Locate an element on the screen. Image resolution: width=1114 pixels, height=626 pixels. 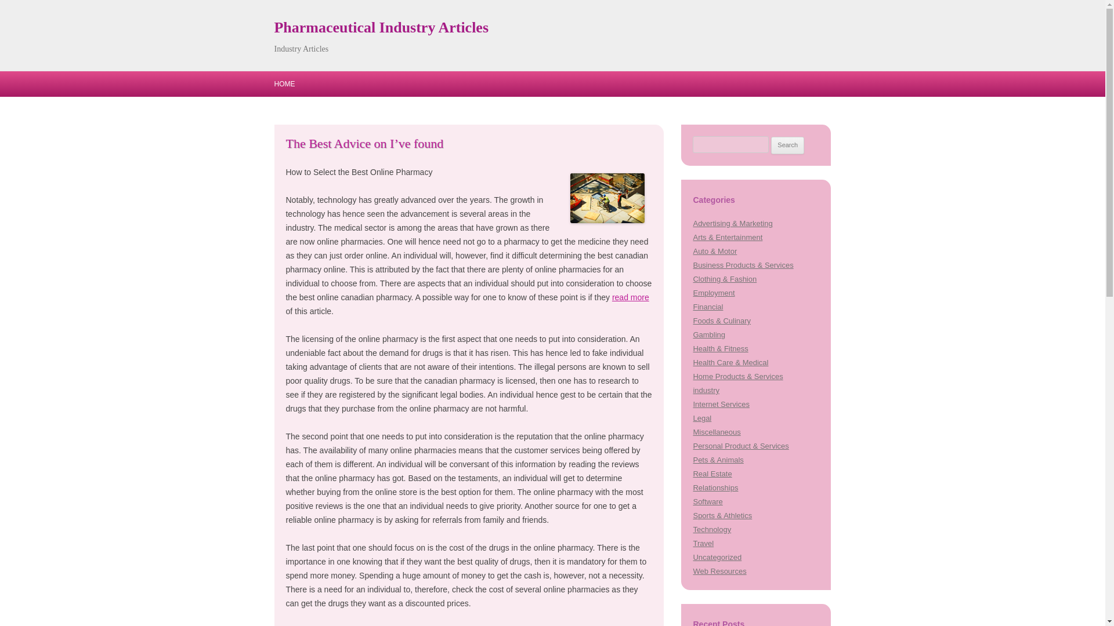
Employment is located at coordinates (714, 293).